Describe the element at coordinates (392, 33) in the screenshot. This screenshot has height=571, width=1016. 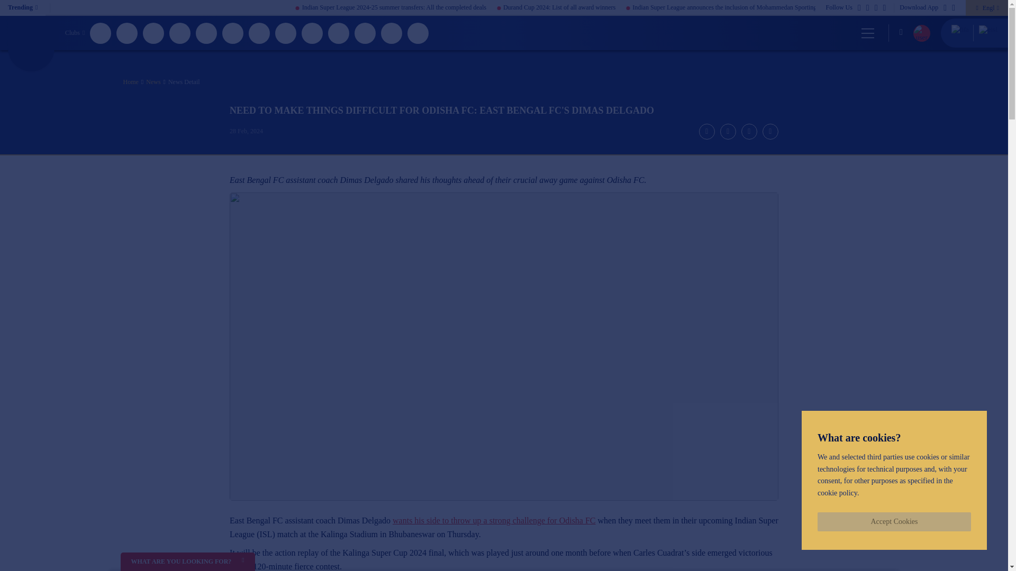
I see `Odisha FC` at that location.